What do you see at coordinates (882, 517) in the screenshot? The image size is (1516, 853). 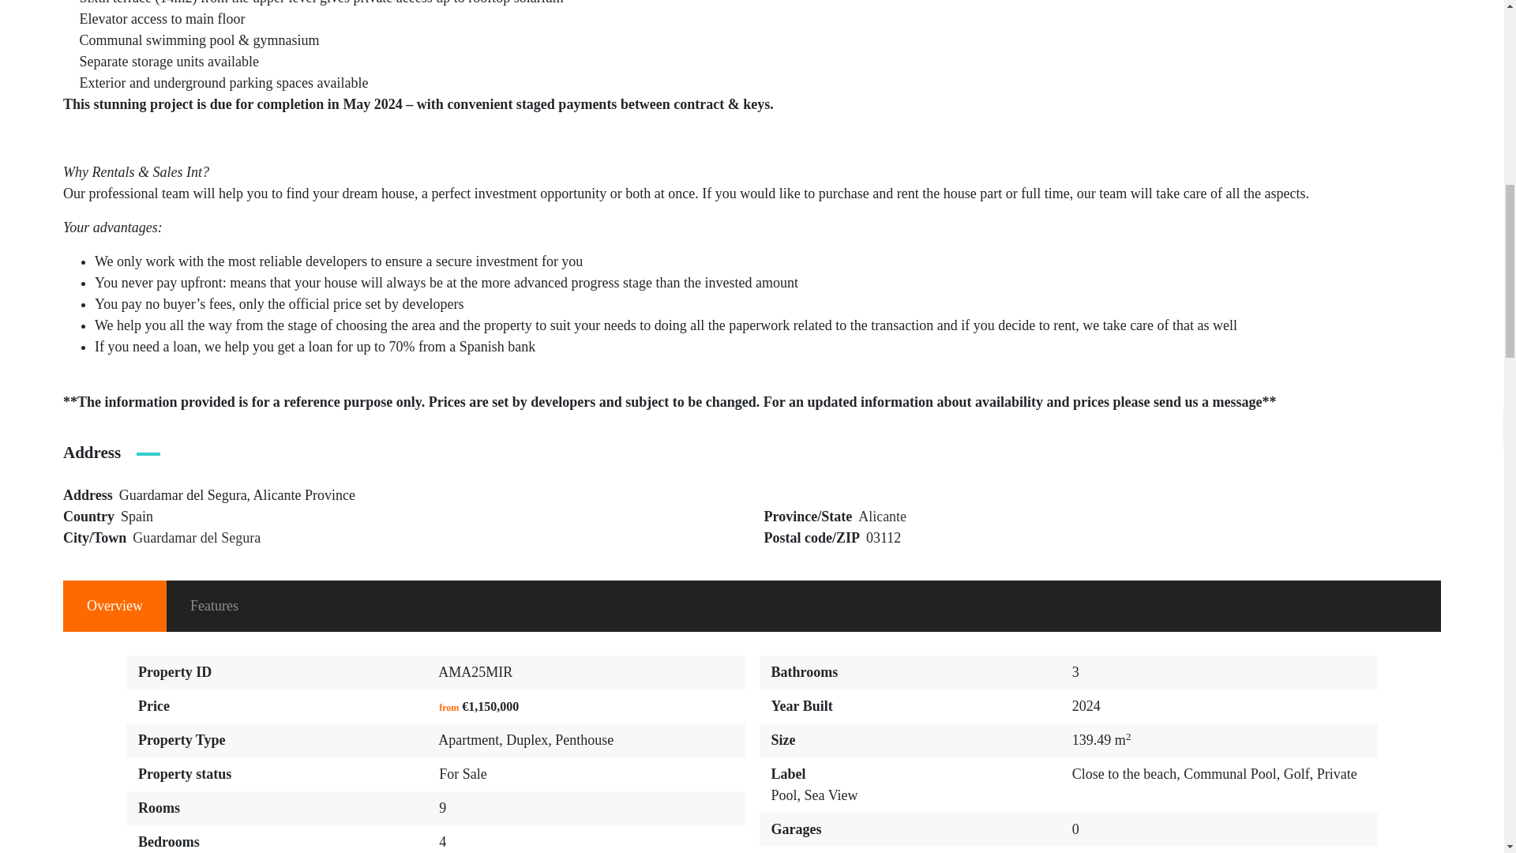 I see `Alicante` at bounding box center [882, 517].